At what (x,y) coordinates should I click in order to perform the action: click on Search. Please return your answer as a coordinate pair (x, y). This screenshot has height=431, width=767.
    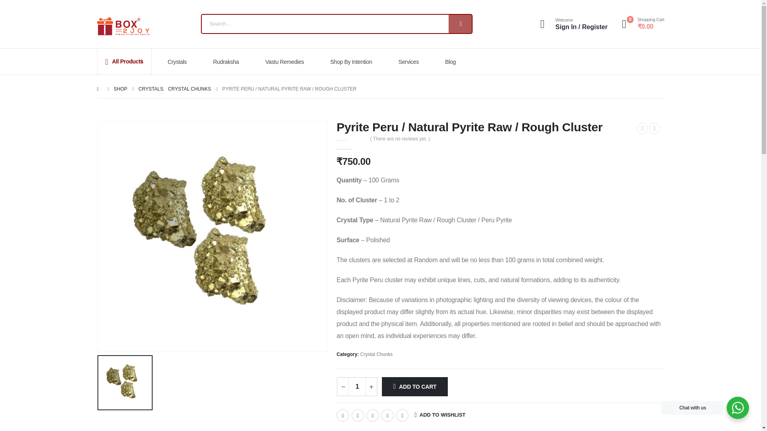
    Looking at the image, I should click on (460, 24).